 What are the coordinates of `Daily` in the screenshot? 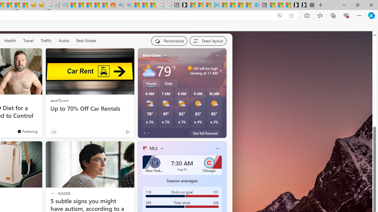 It's located at (169, 83).